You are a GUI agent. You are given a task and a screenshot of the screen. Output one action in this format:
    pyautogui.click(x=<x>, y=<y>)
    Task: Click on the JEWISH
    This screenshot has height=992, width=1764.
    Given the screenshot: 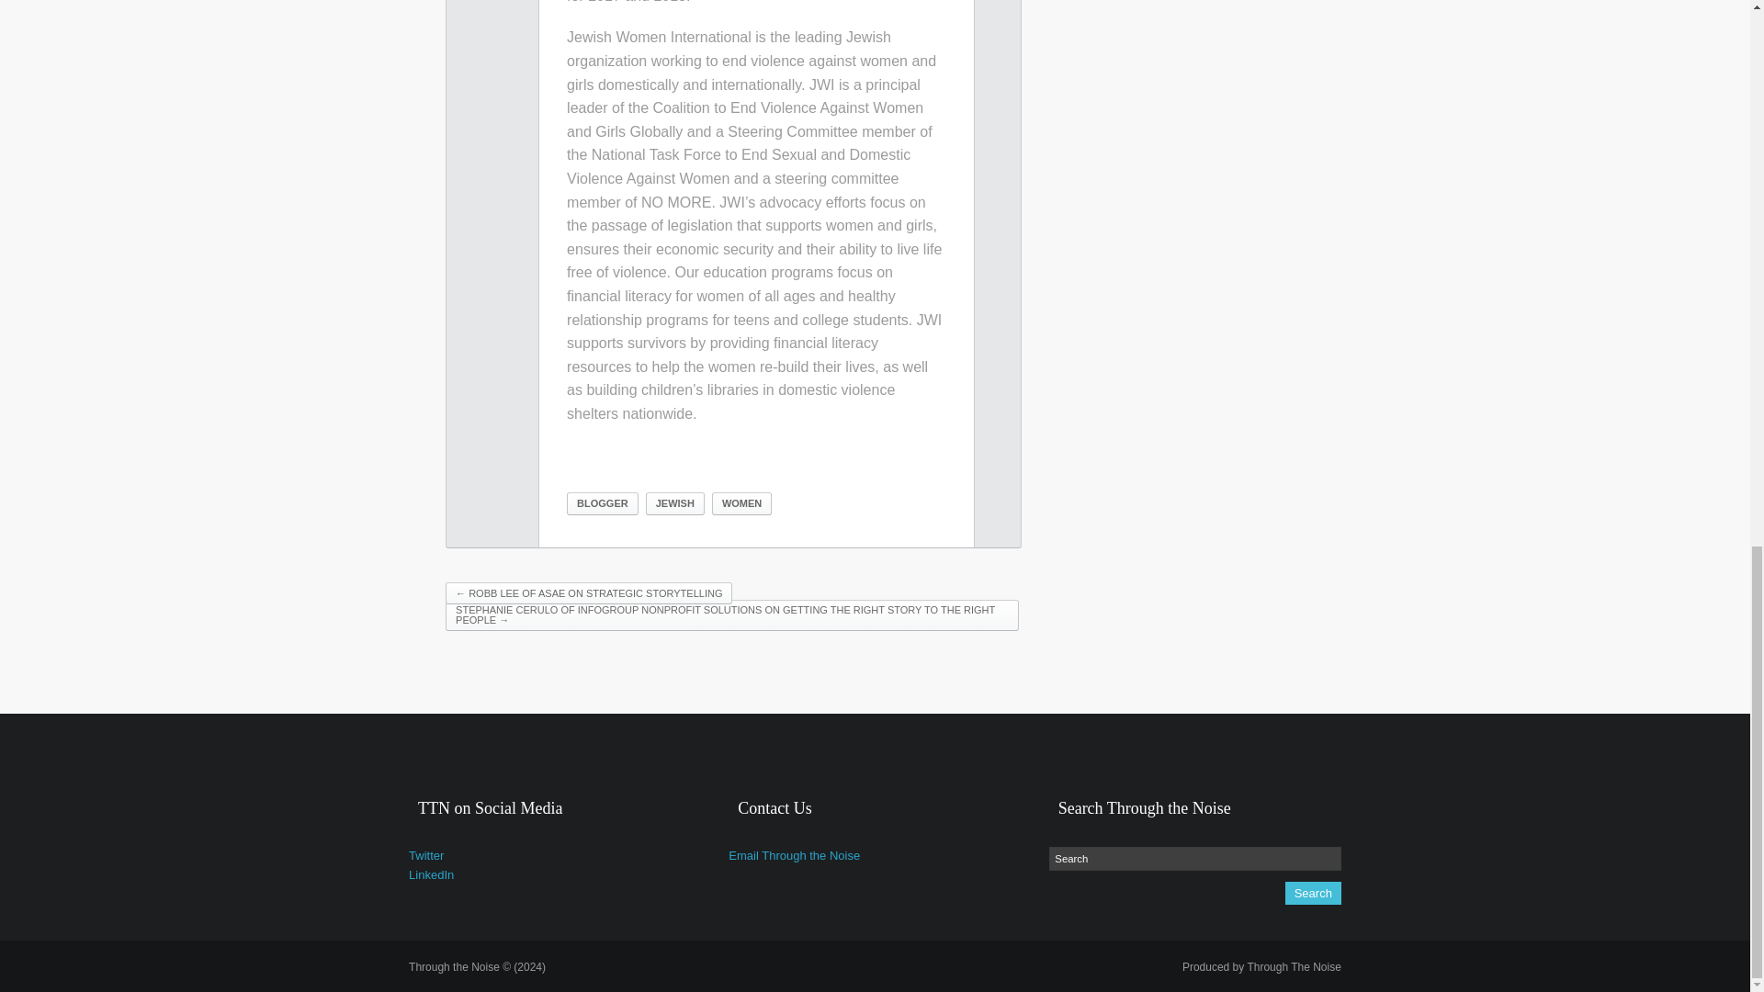 What is the action you would take?
    pyautogui.click(x=674, y=503)
    